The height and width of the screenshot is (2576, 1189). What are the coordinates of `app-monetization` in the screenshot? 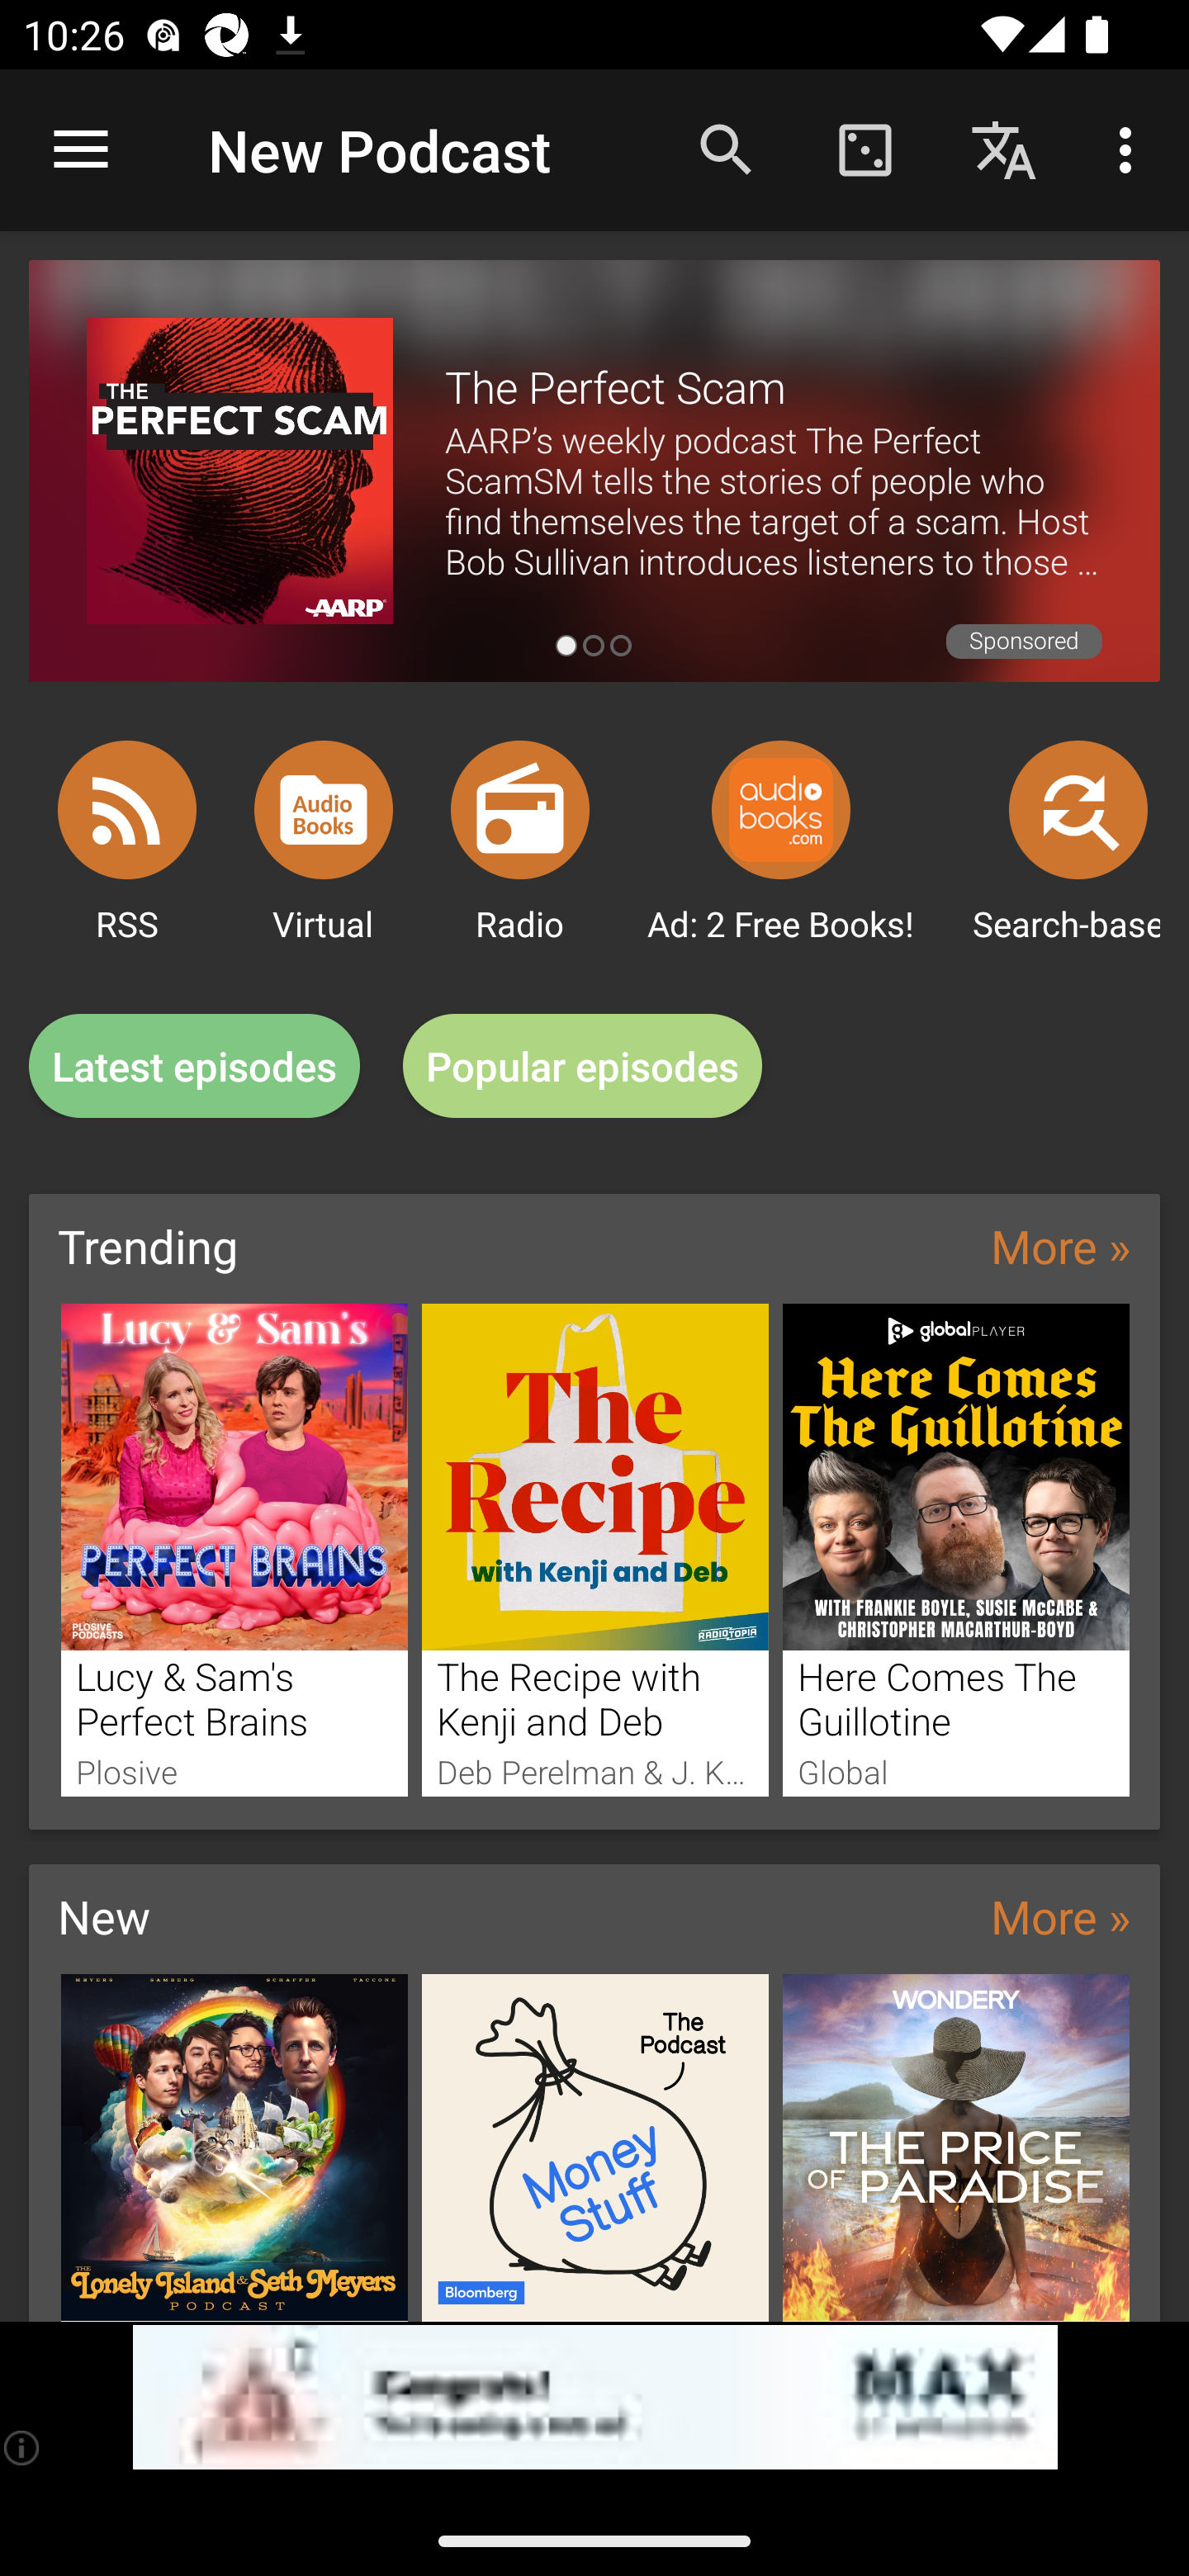 It's located at (594, 2398).